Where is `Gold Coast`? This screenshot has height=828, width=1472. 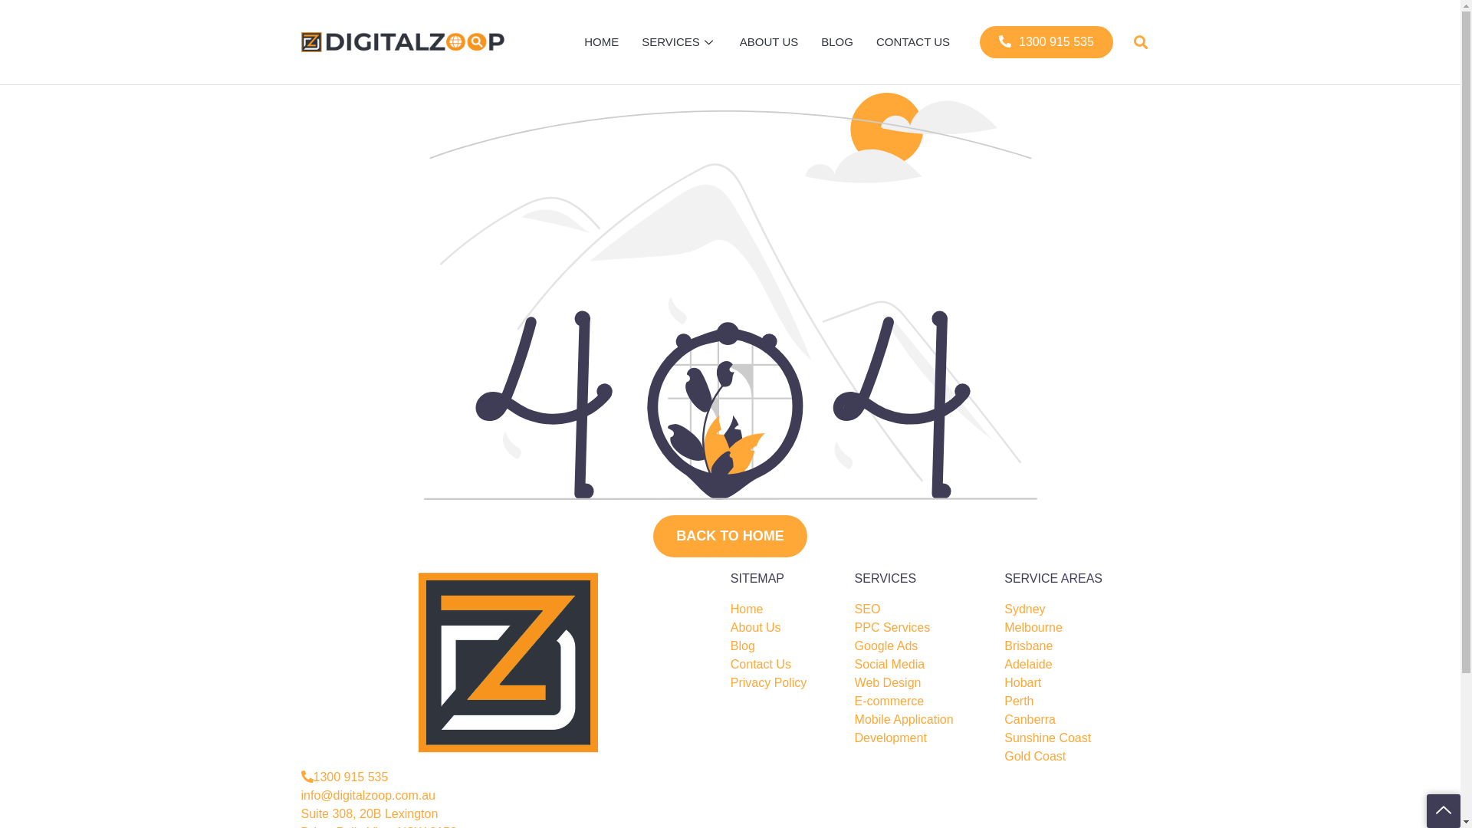
Gold Coast is located at coordinates (1035, 757).